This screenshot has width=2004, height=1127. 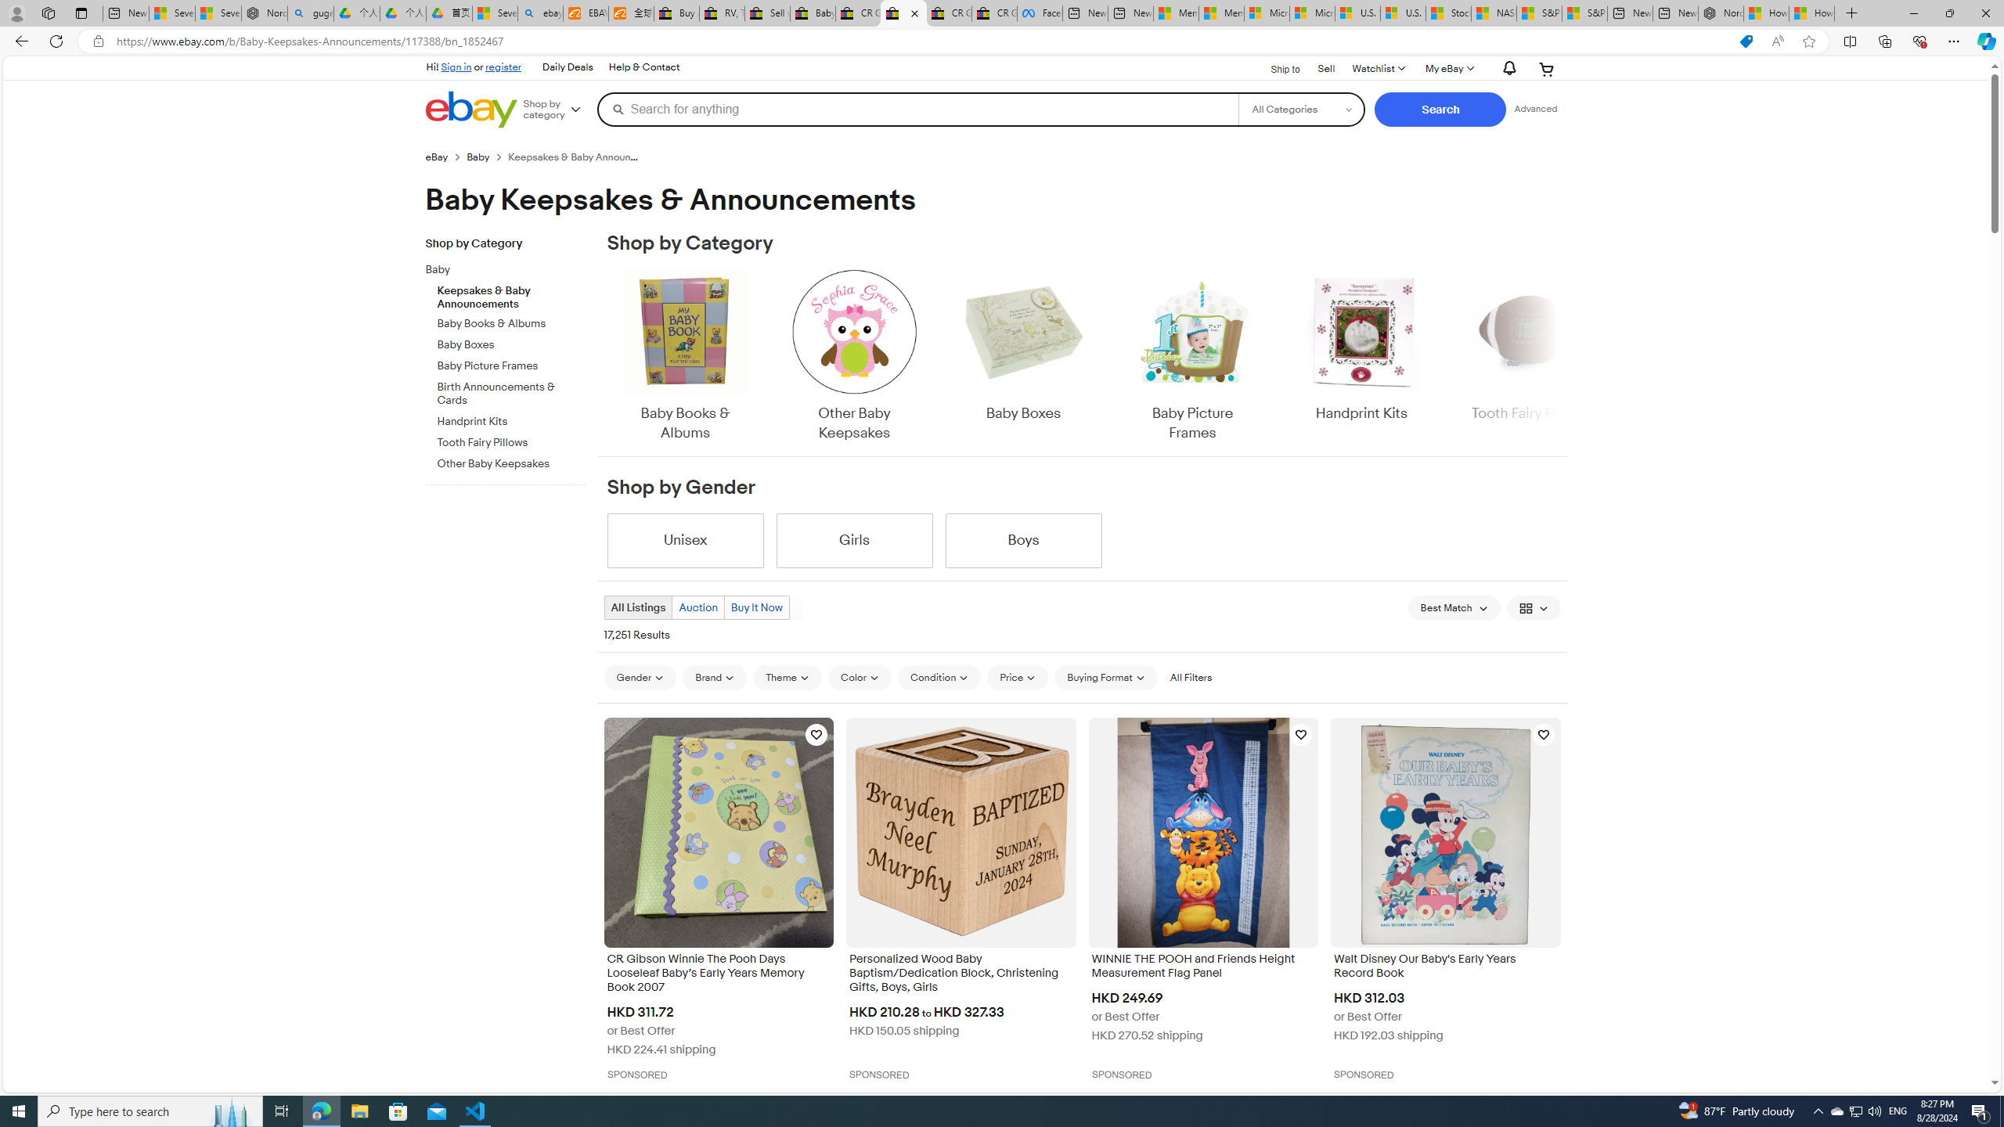 What do you see at coordinates (860, 678) in the screenshot?
I see `Color` at bounding box center [860, 678].